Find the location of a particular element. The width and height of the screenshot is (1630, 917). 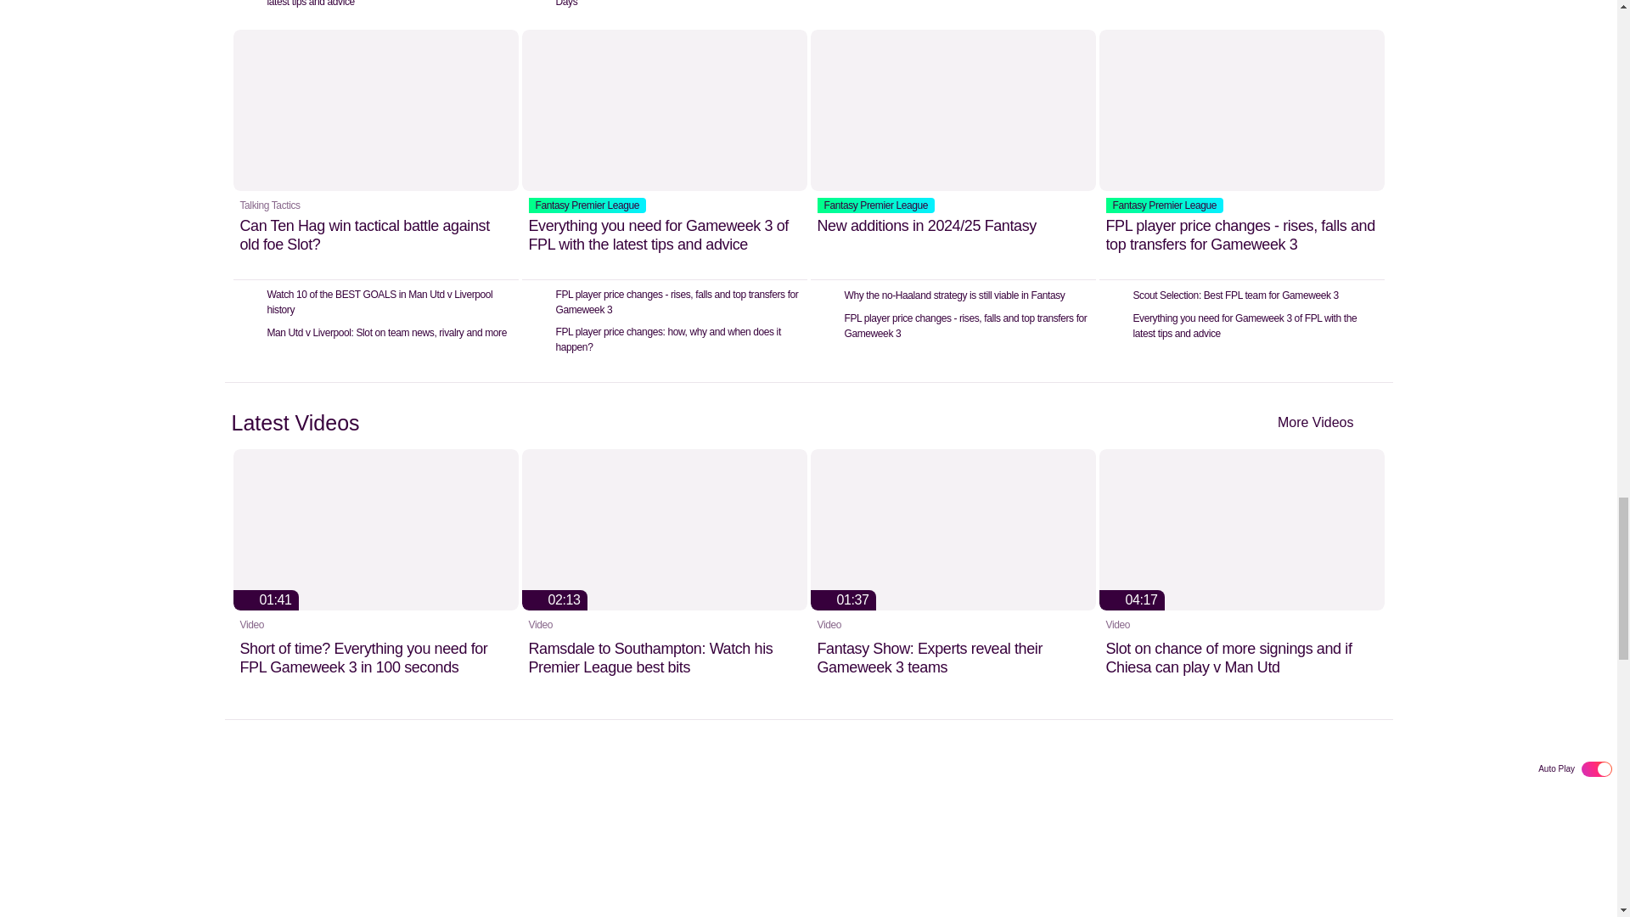

Fantasy Show: Experts reveal their Gameweek 3 teams is located at coordinates (953, 574).